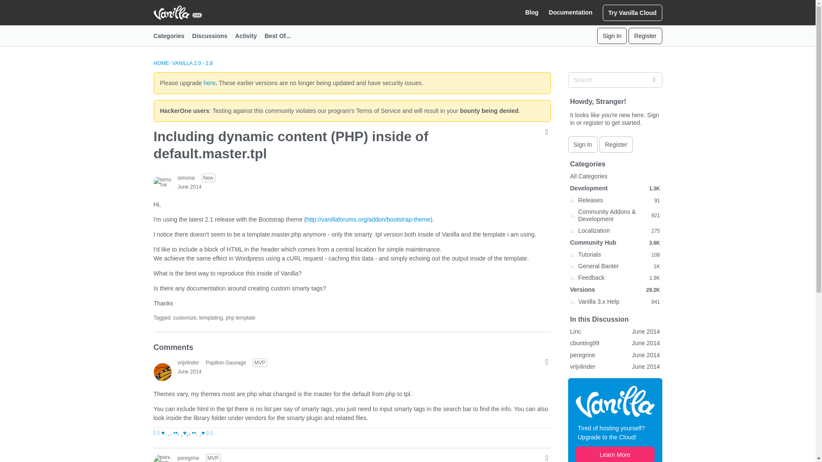 This screenshot has width=822, height=462. Describe the element at coordinates (612, 36) in the screenshot. I see `Sign In` at that location.